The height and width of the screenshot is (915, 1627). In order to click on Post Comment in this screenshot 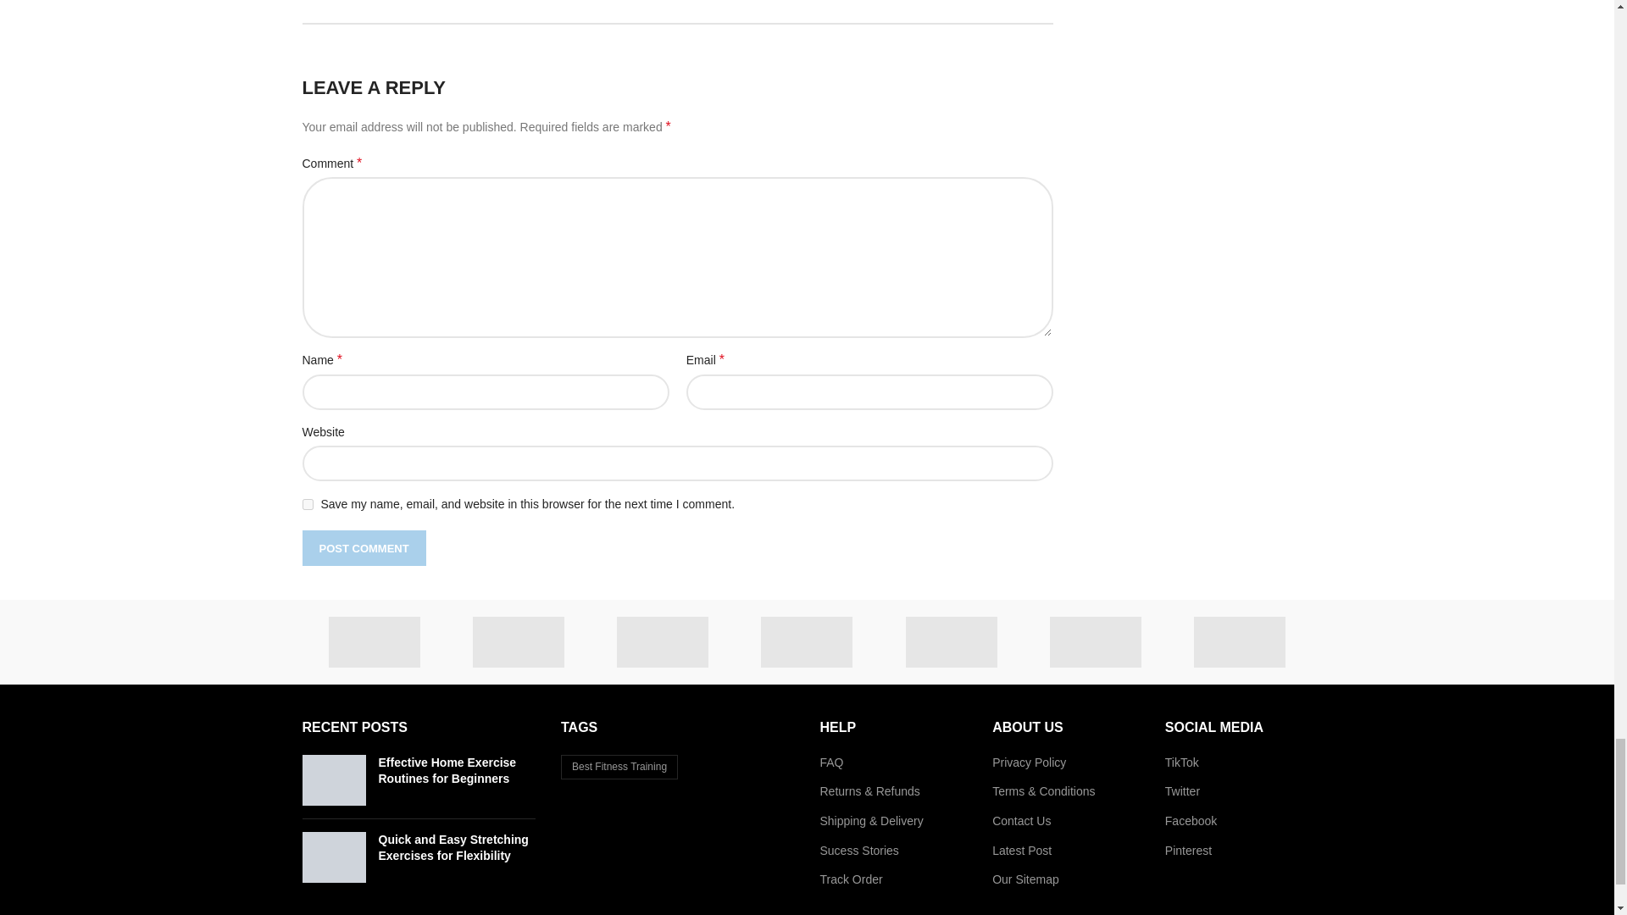, I will do `click(363, 548)`.